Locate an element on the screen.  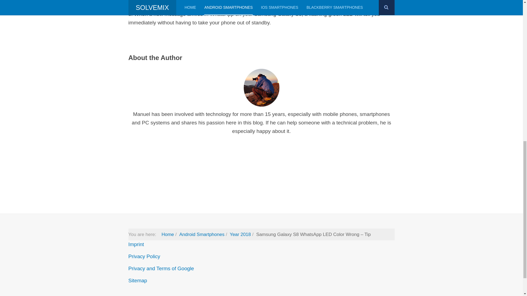
Privacy and Terms of Google is located at coordinates (161, 268).